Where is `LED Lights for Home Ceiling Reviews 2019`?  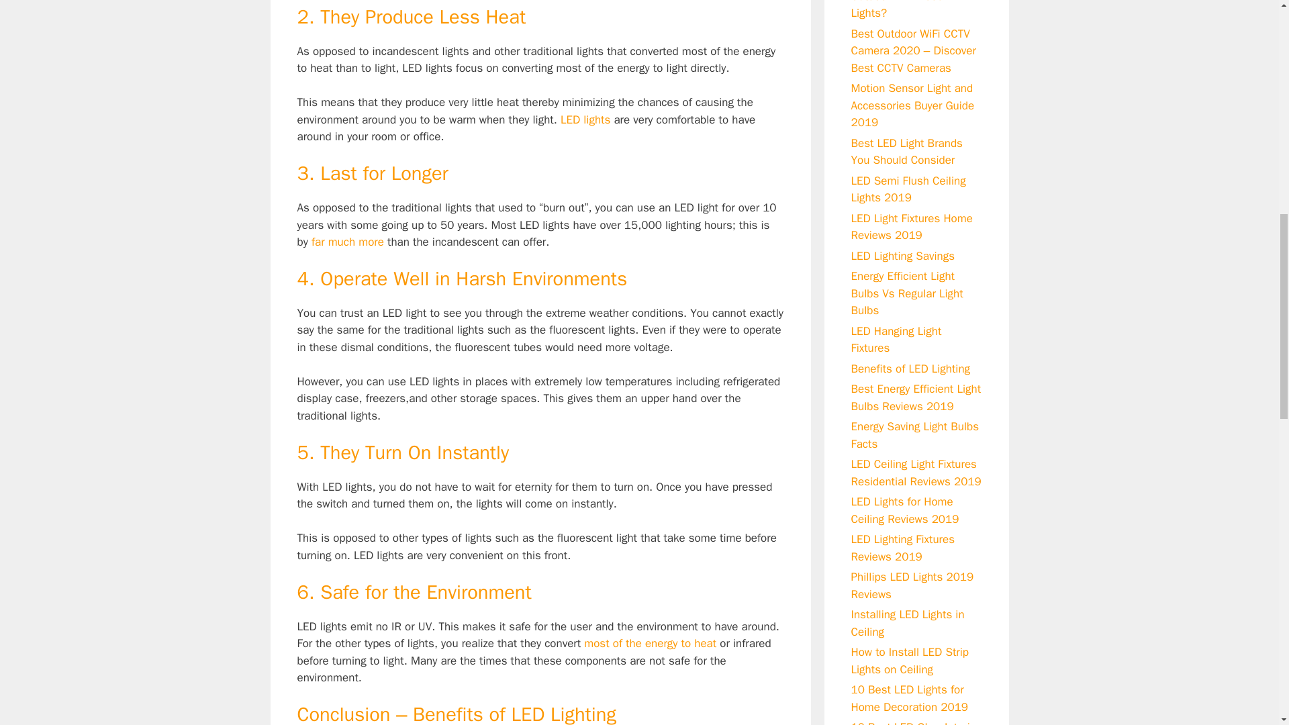
LED Lights for Home Ceiling Reviews 2019 is located at coordinates (905, 510).